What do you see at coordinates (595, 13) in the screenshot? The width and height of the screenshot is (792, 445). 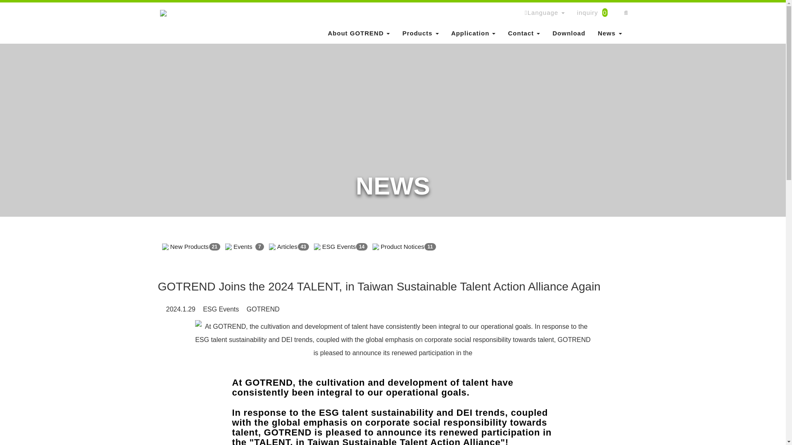 I see `inquiry0` at bounding box center [595, 13].